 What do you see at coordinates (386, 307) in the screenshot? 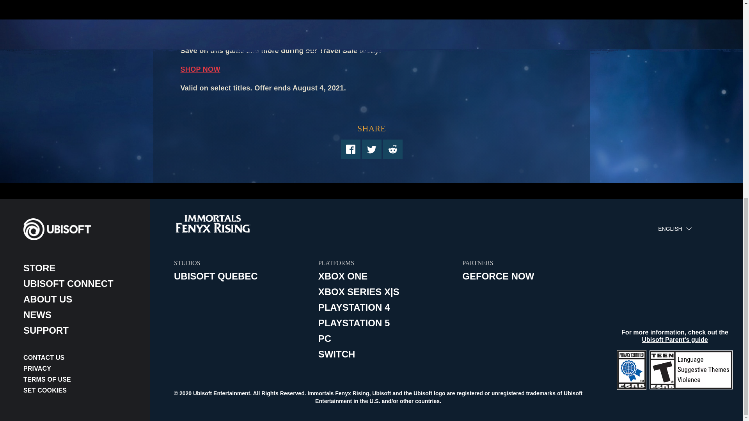
I see `PLAYSTATION 4` at bounding box center [386, 307].